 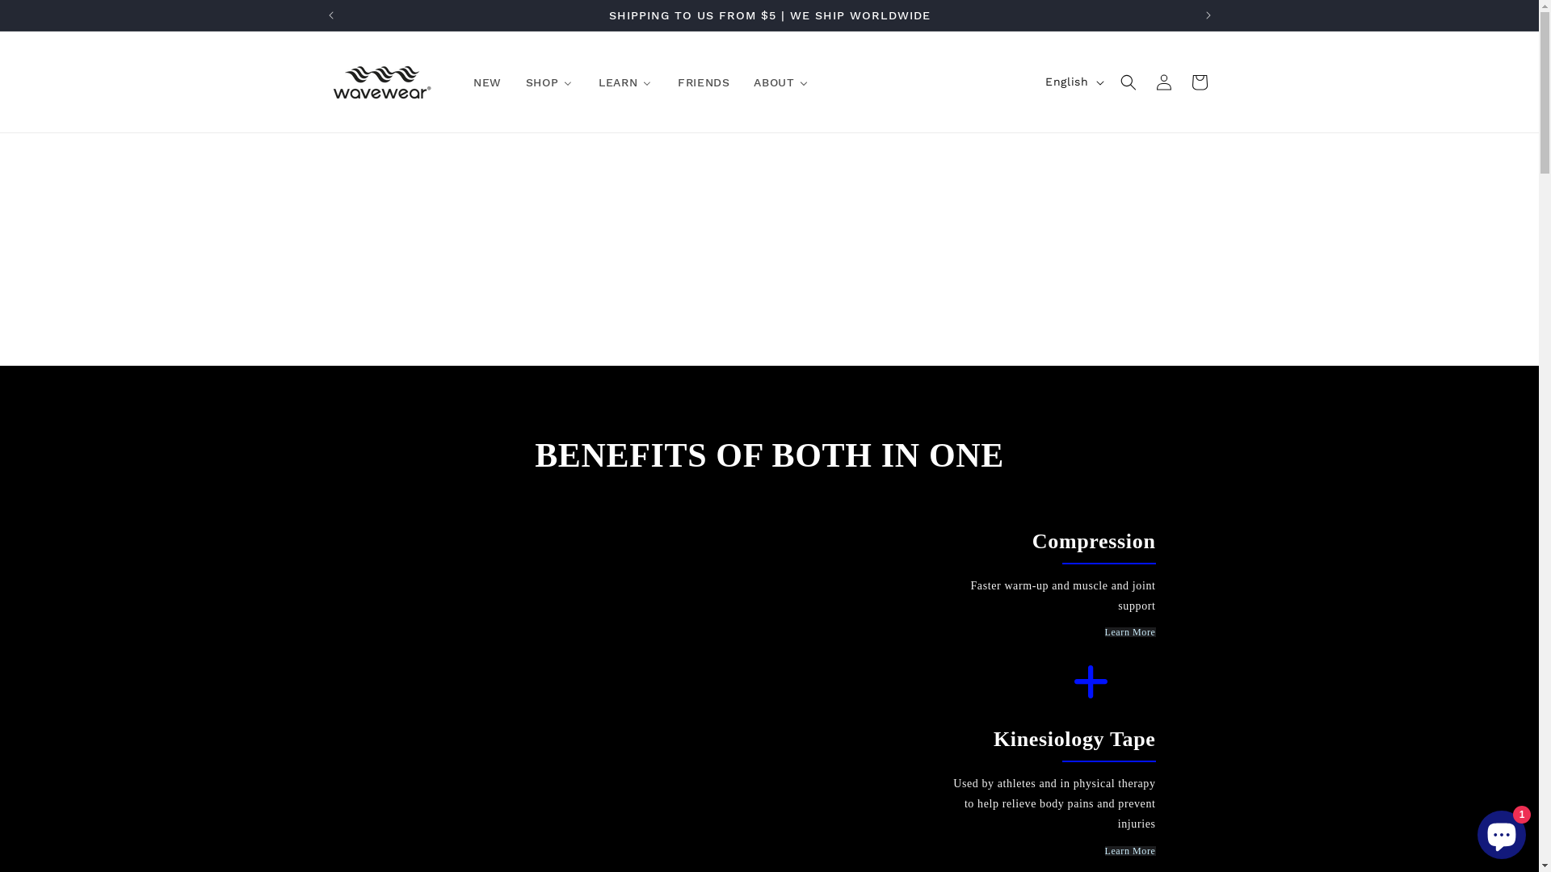 What do you see at coordinates (781, 82) in the screenshot?
I see `ABOUT` at bounding box center [781, 82].